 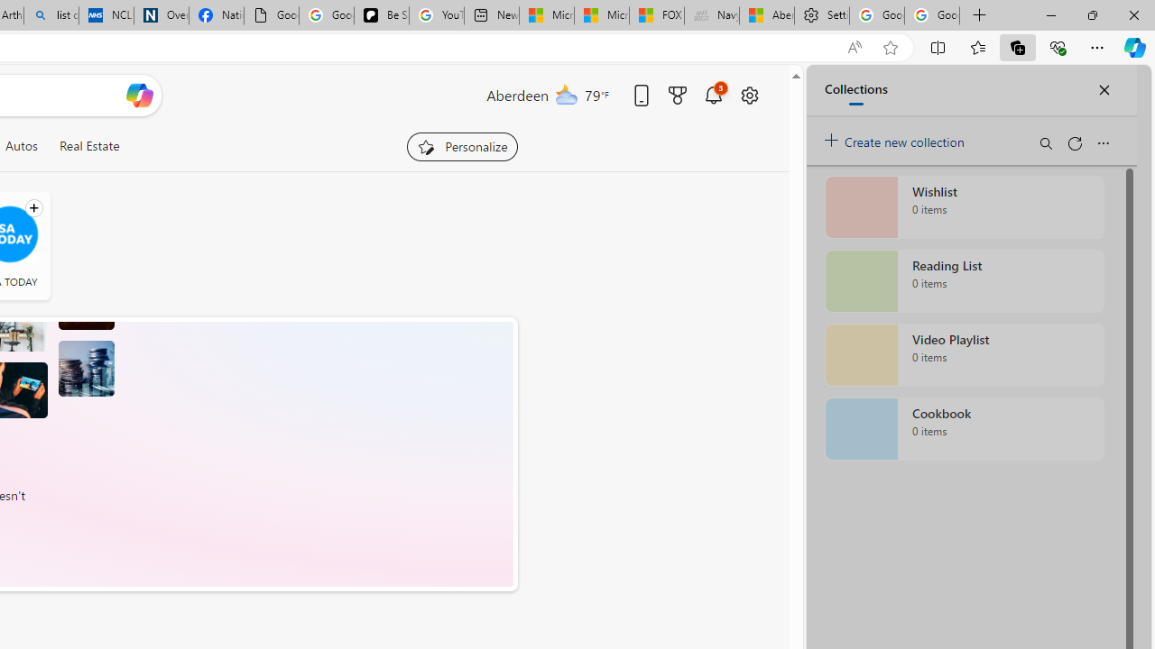 I want to click on Favorites, so click(x=977, y=47).